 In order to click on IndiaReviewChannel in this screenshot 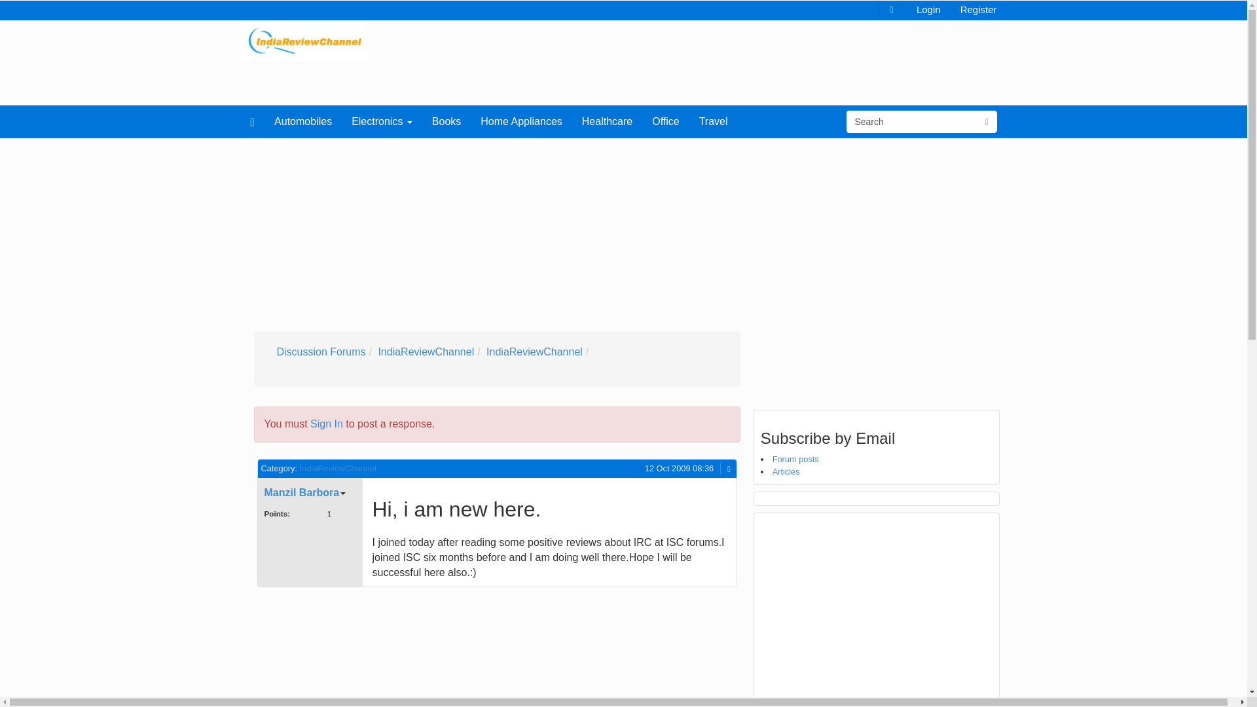, I will do `click(426, 352)`.